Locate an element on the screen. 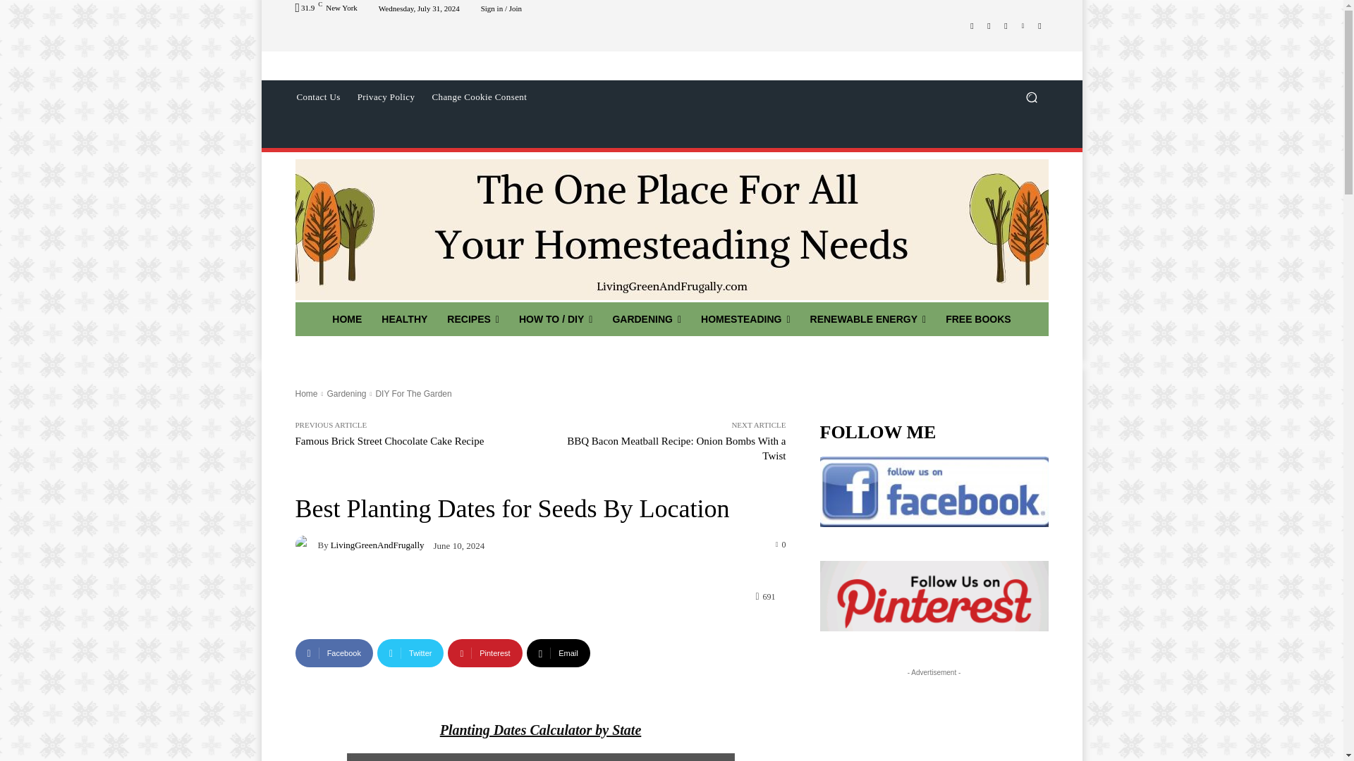  Vimeo is located at coordinates (1023, 25).